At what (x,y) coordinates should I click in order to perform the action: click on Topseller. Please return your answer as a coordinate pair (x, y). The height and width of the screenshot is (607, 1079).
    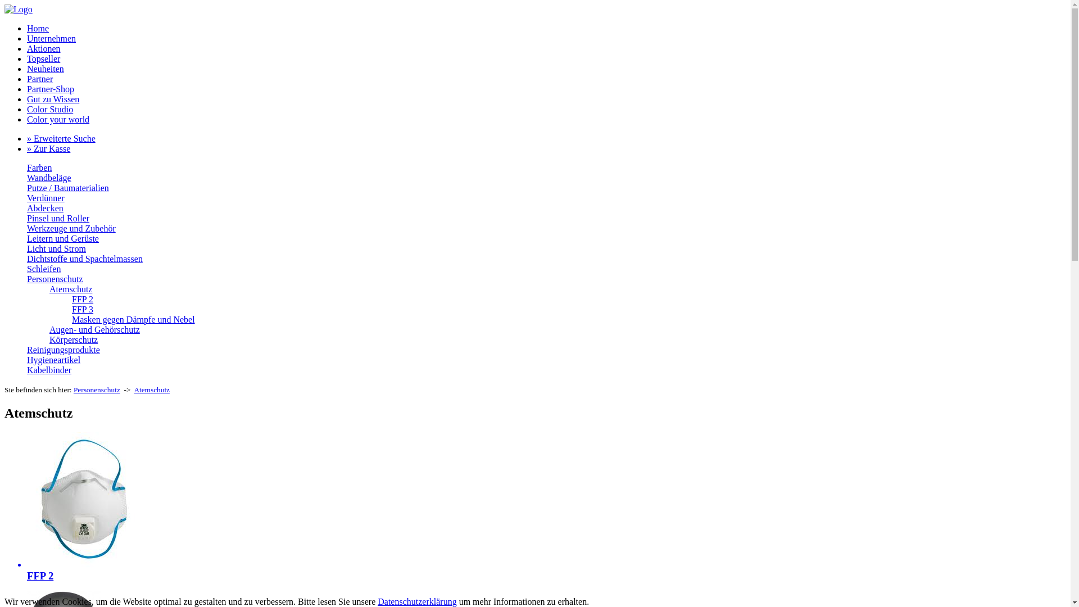
    Looking at the image, I should click on (44, 58).